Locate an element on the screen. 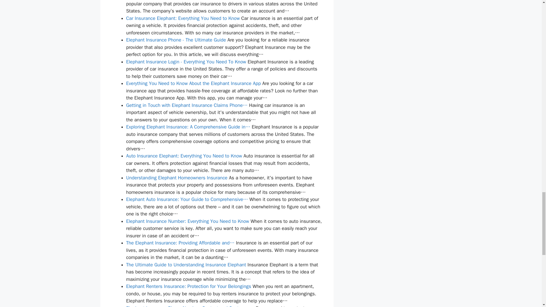 This screenshot has height=307, width=546. Elephant Renters Insurance: Protection for Your Belongings is located at coordinates (189, 286).